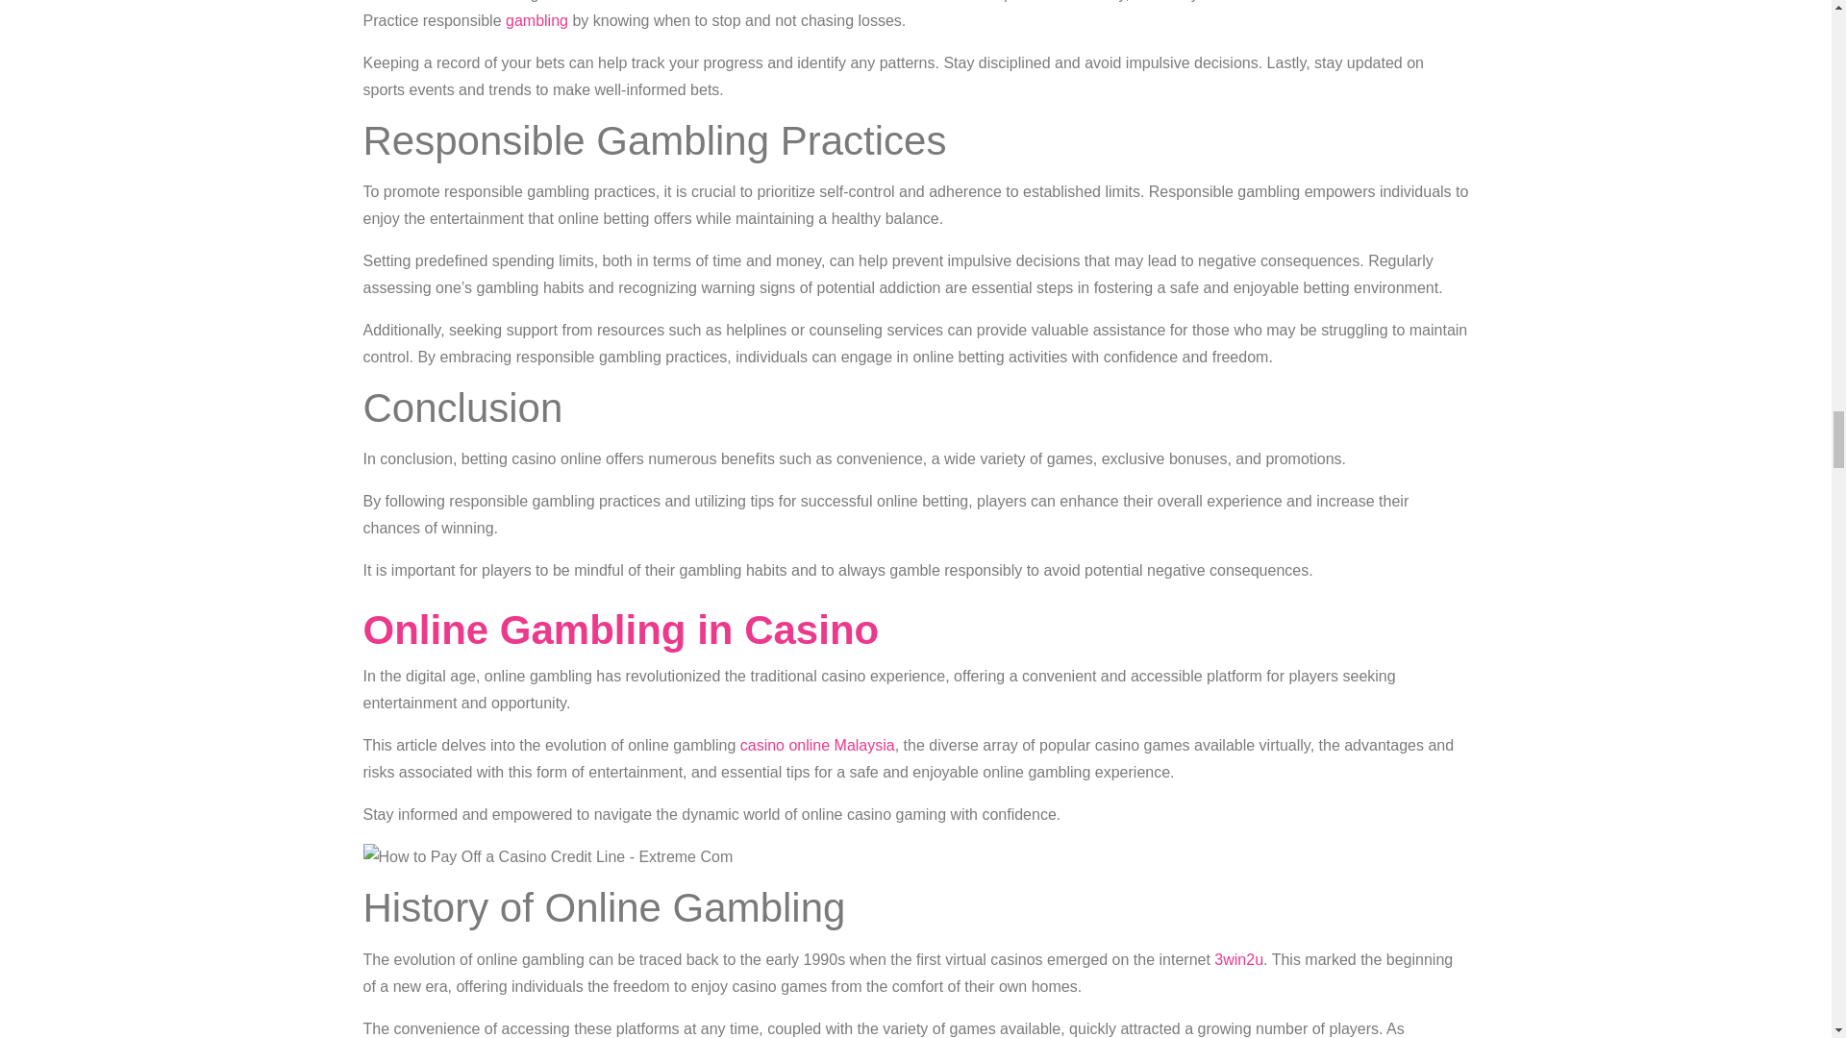  I want to click on gambling, so click(536, 20).